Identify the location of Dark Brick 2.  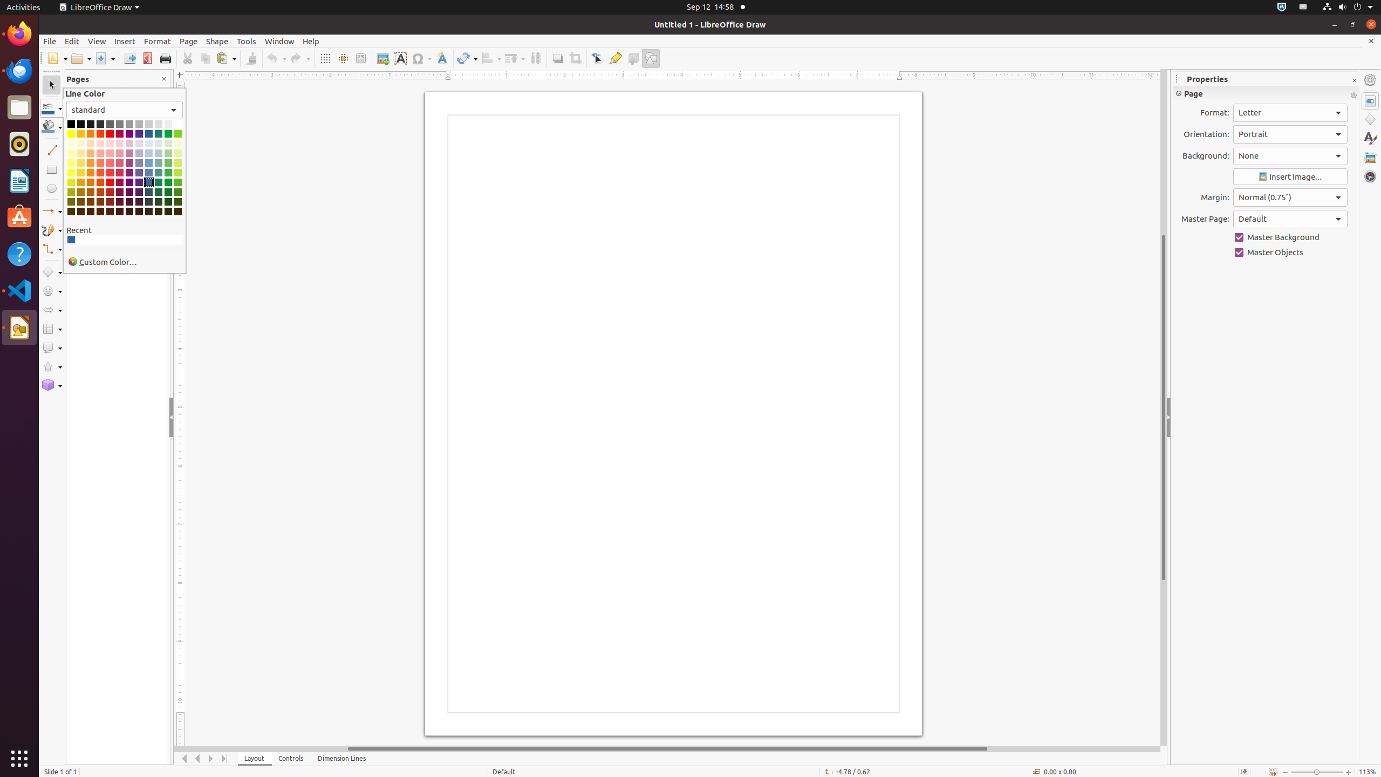
(100, 192).